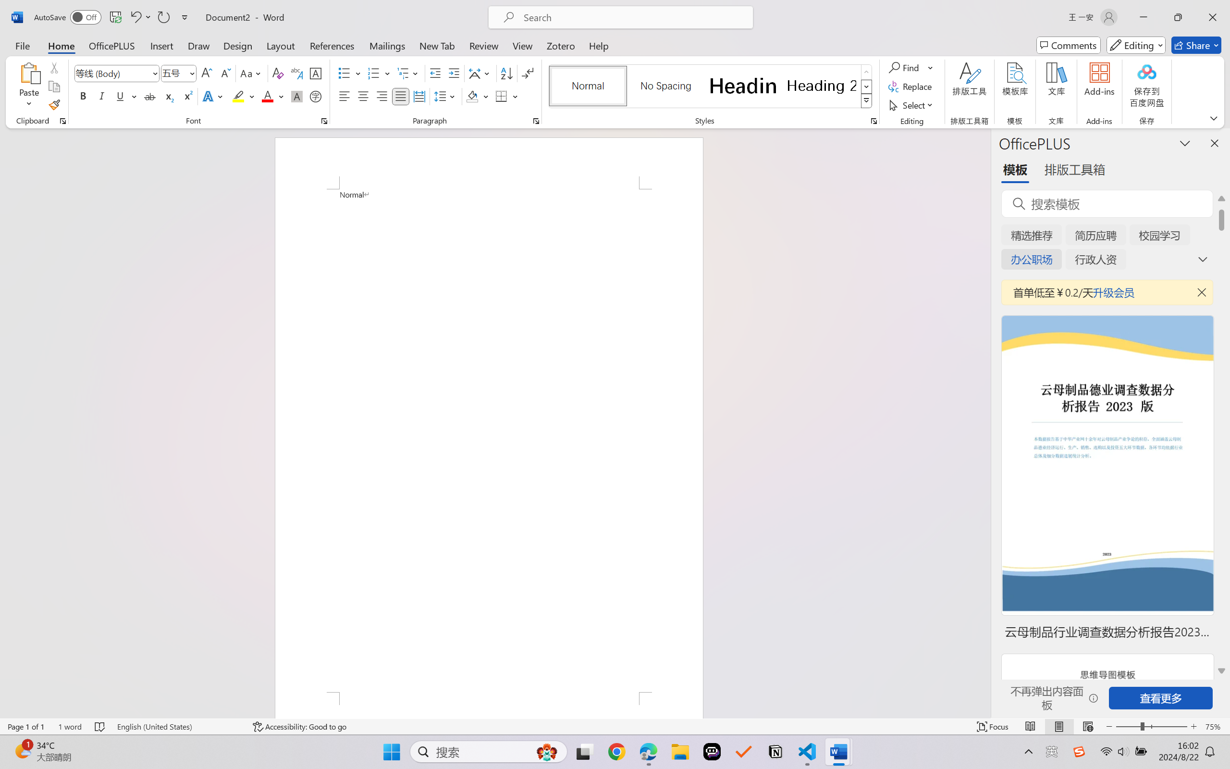 The image size is (1230, 769). Describe the element at coordinates (866, 101) in the screenshot. I see `Class: NetUIImage` at that location.